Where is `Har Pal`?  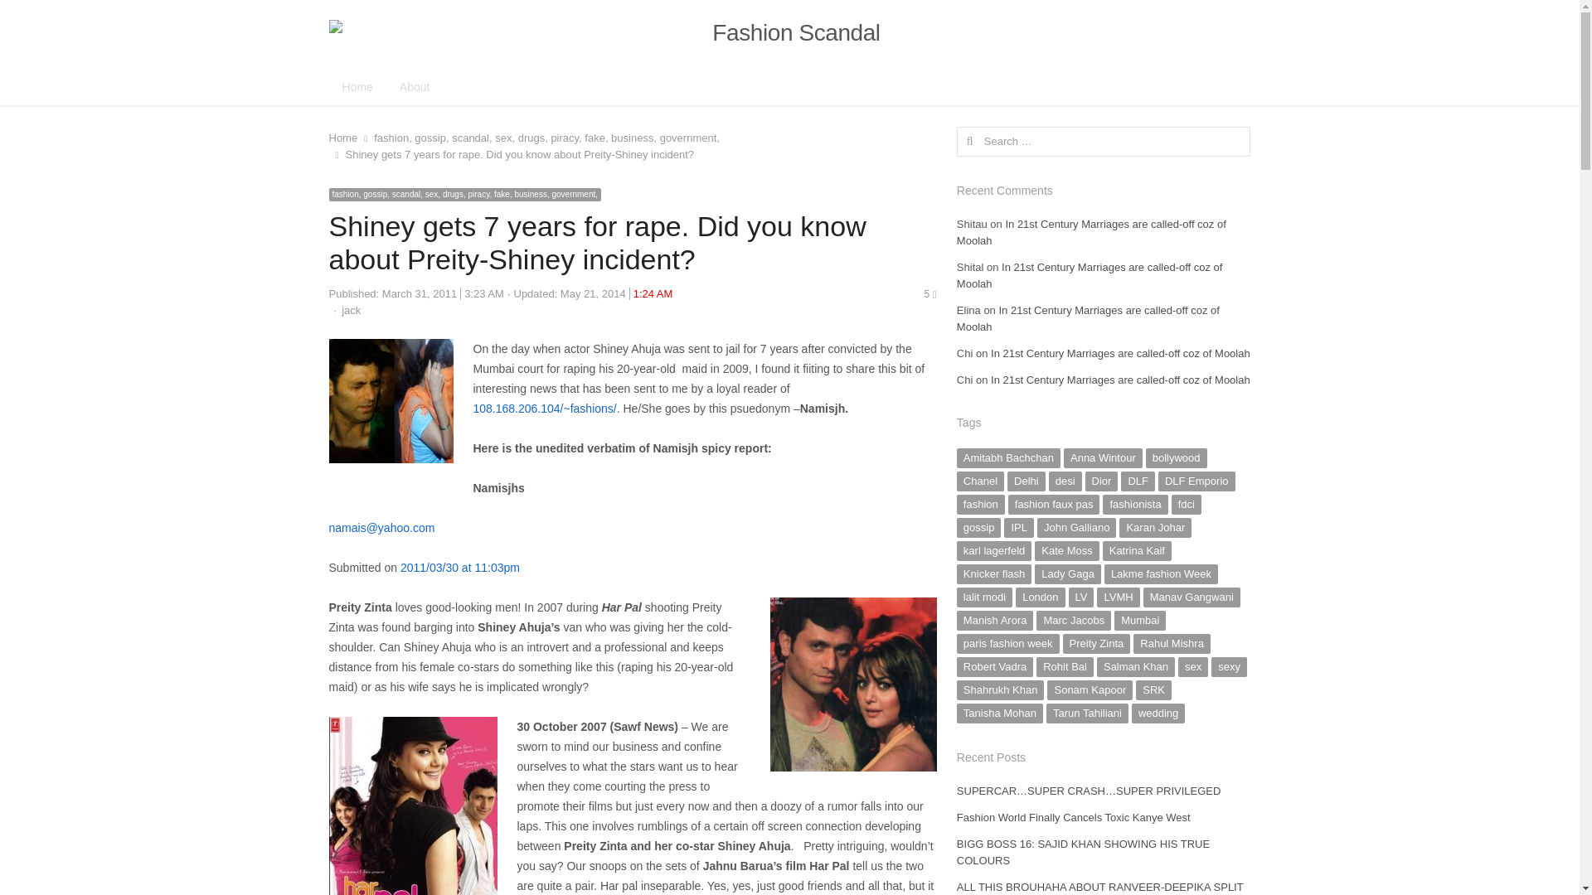
Har Pal is located at coordinates (412, 805).